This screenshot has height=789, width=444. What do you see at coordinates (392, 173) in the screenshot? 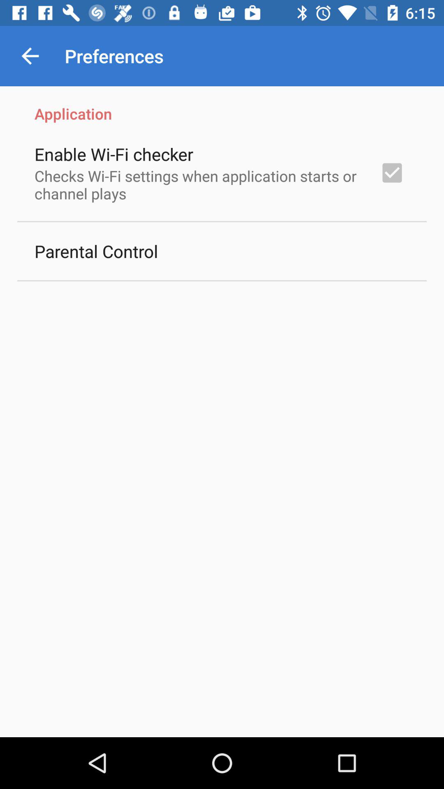
I see `press the item next to checks wi fi icon` at bounding box center [392, 173].